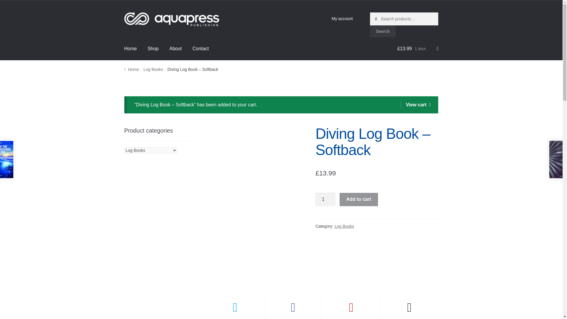 This screenshot has height=319, width=567. I want to click on Log Books, so click(344, 226).